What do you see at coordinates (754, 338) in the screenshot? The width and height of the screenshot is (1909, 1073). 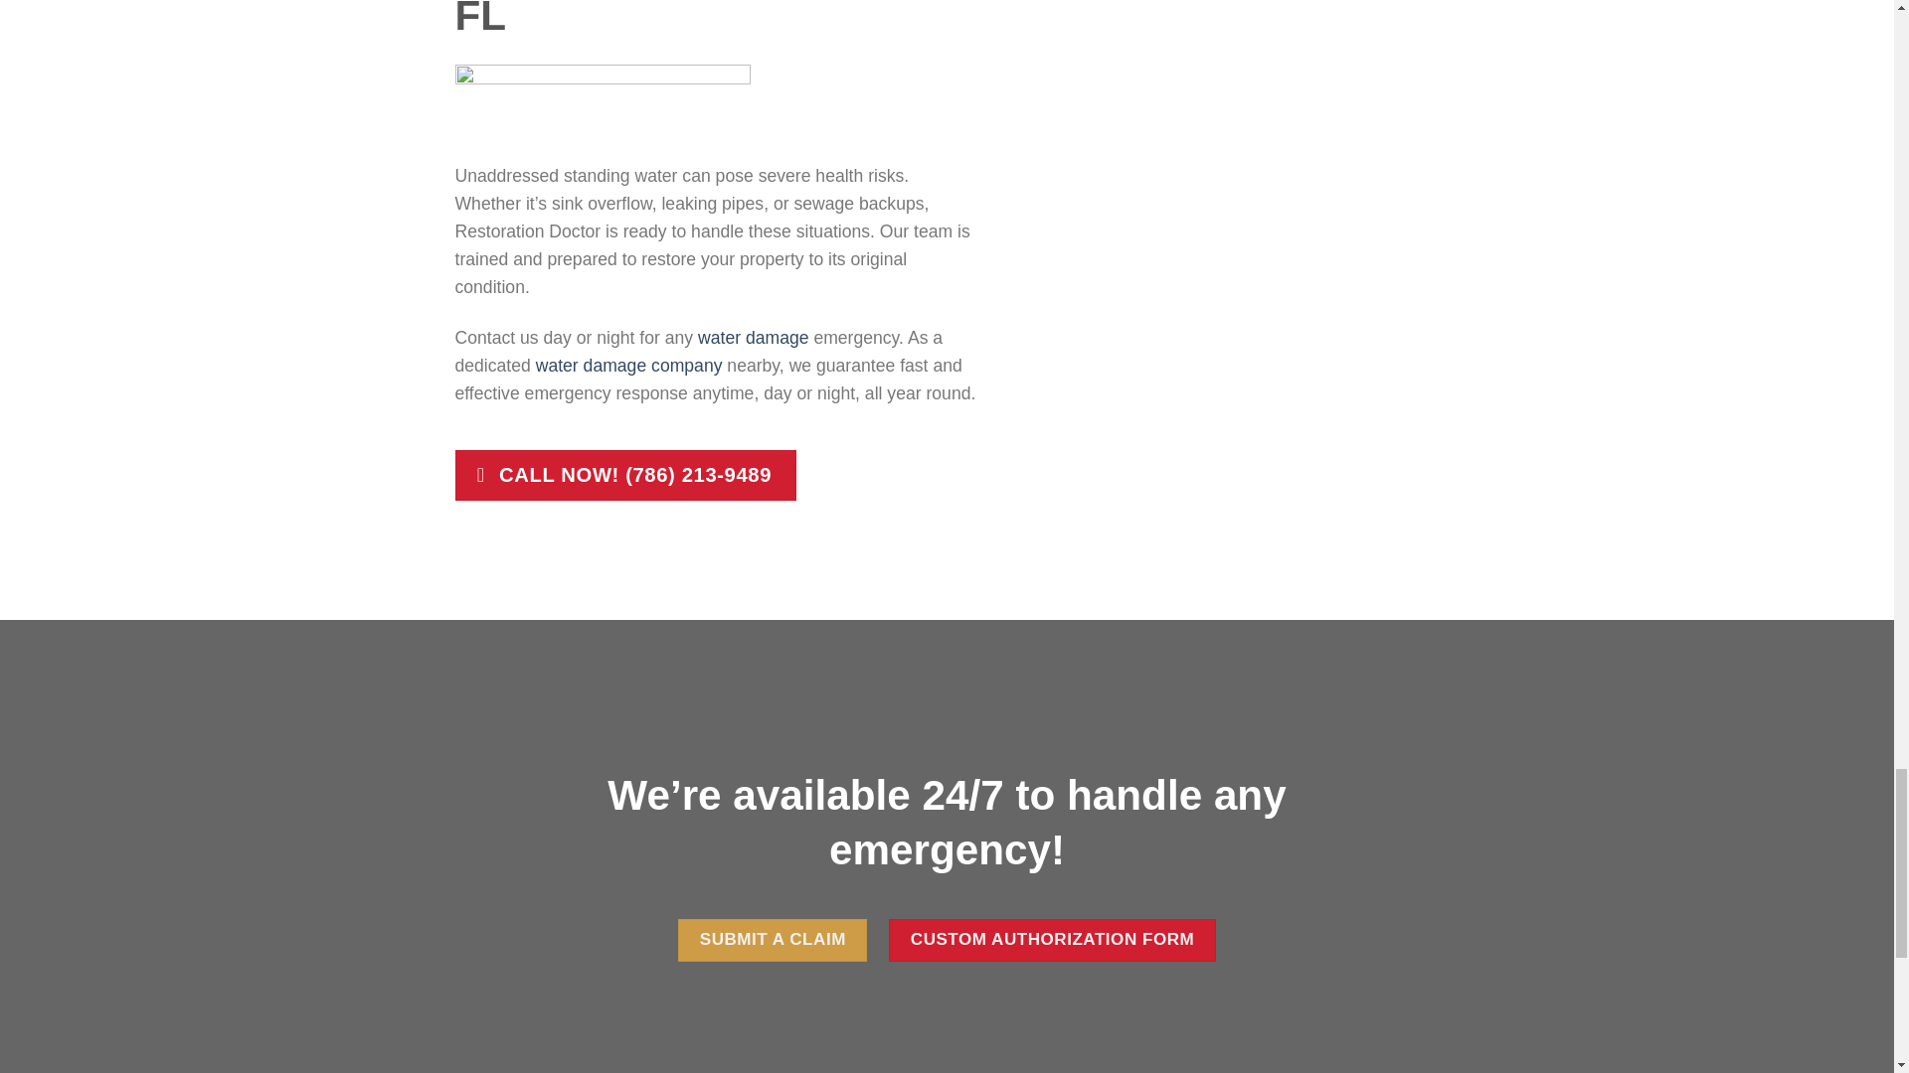 I see `water damage` at bounding box center [754, 338].